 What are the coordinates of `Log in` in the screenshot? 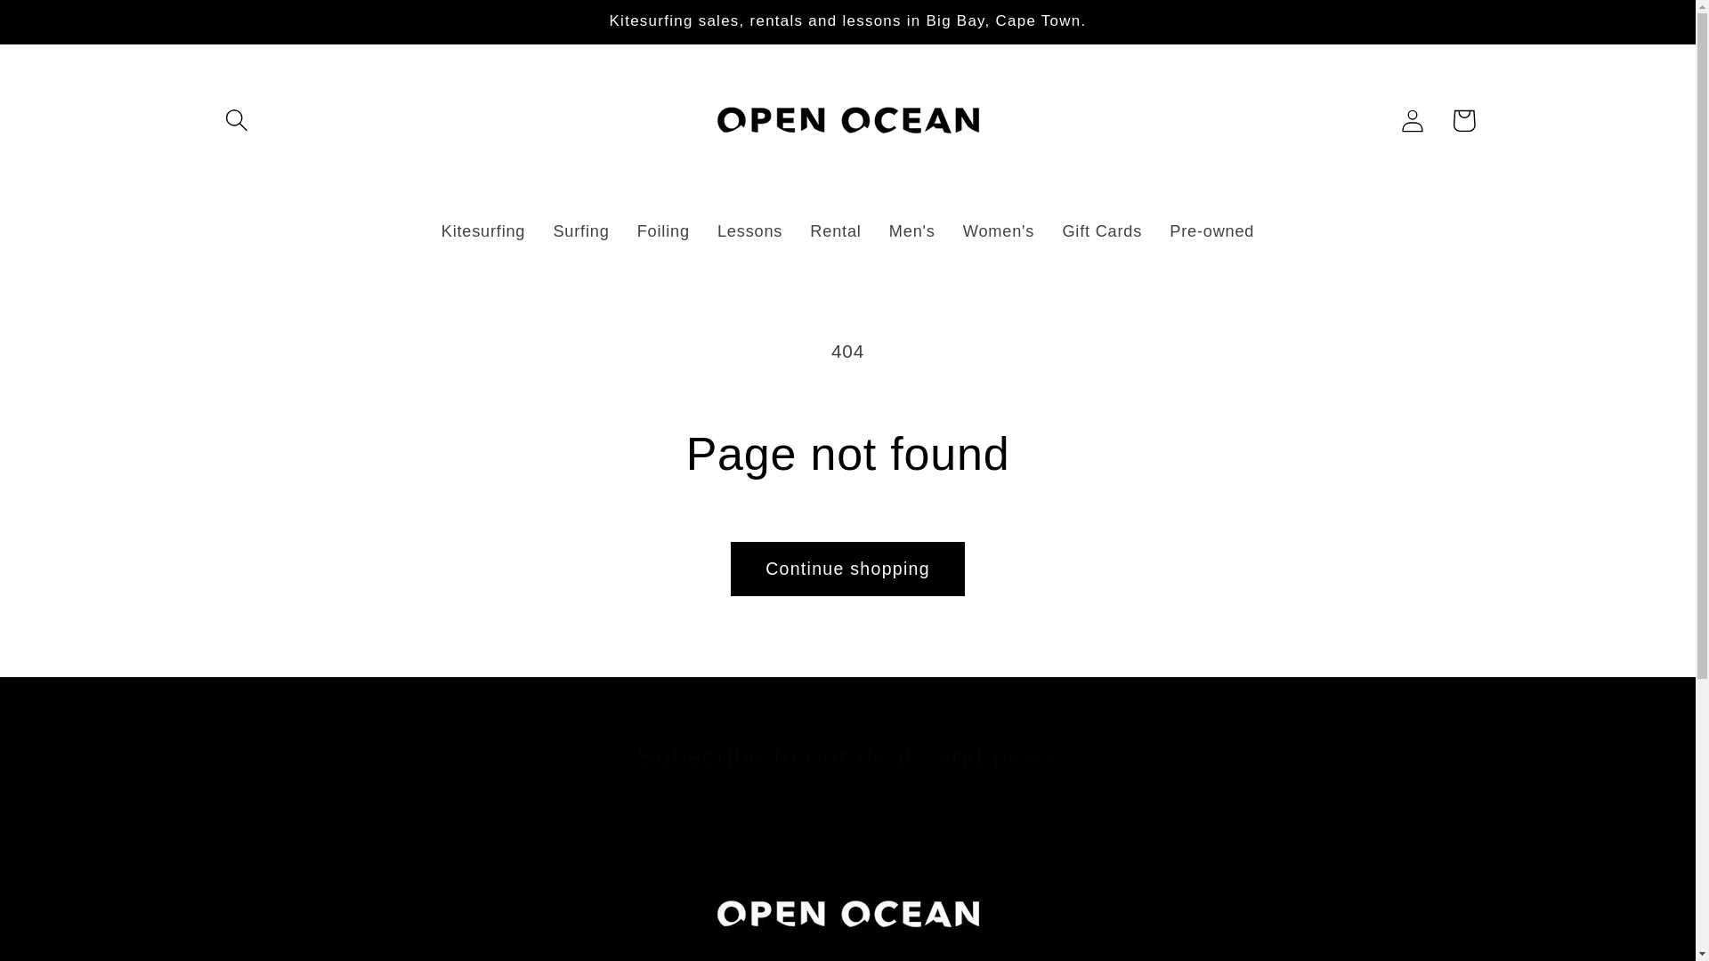 It's located at (1412, 120).